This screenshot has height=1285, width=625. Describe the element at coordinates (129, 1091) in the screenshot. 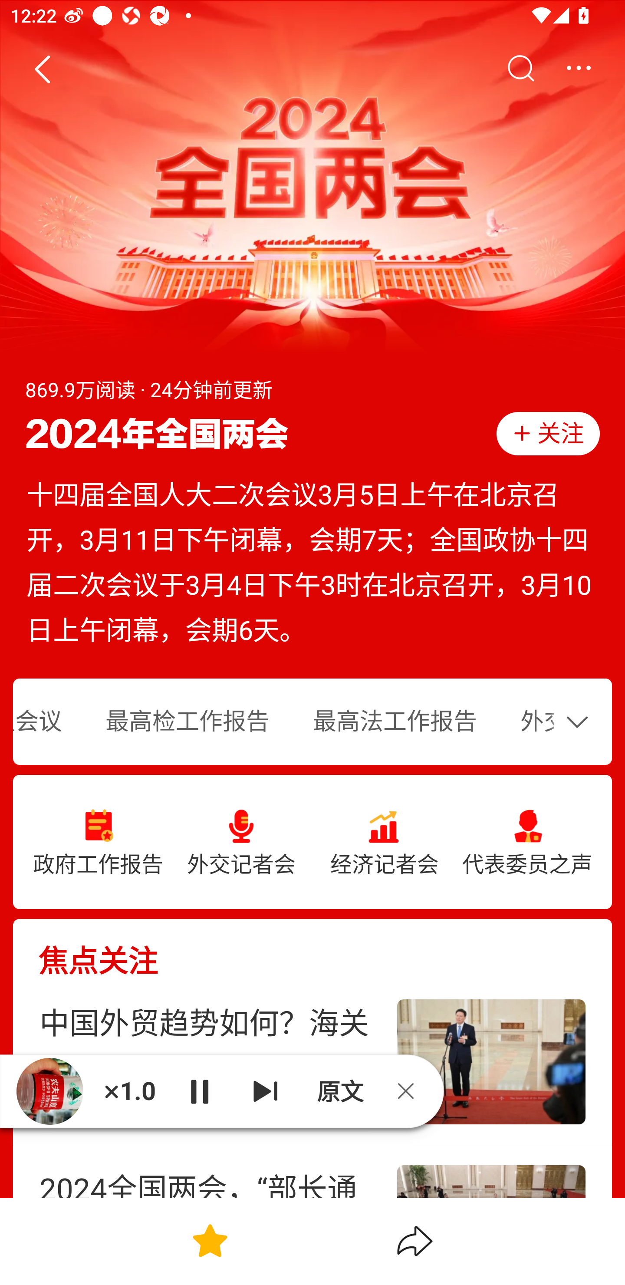

I see ` 1.0` at that location.